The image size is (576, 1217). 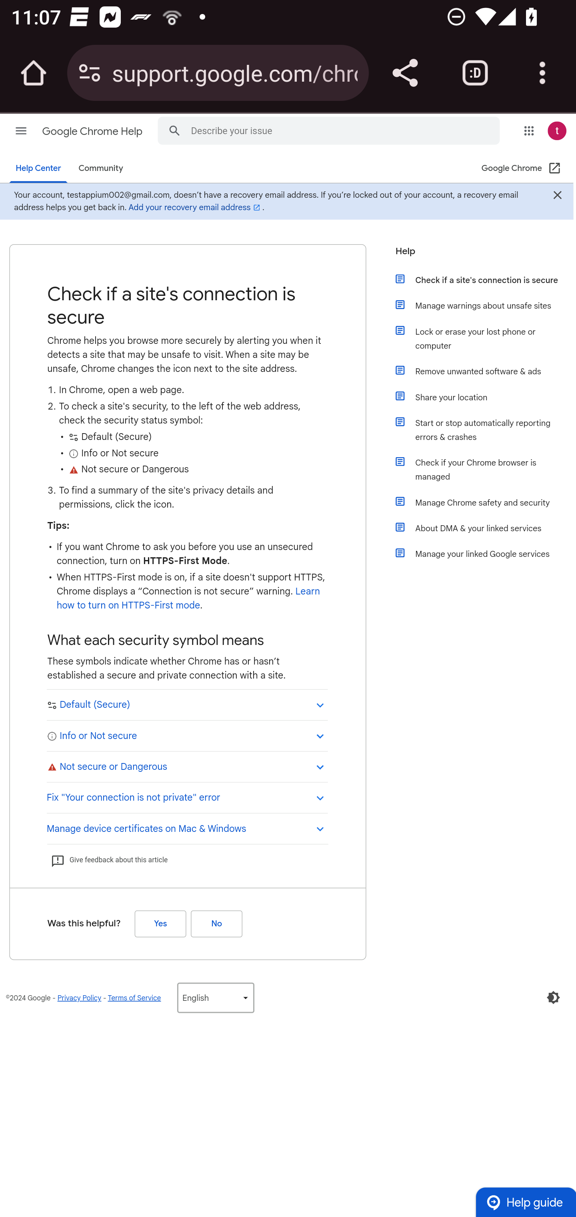 I want to click on Share, so click(x=405, y=73).